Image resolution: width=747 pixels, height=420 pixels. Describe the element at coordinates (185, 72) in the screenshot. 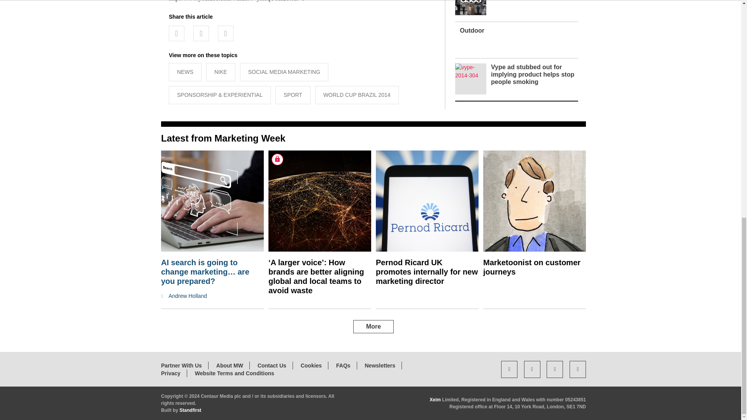

I see `NEWS` at that location.